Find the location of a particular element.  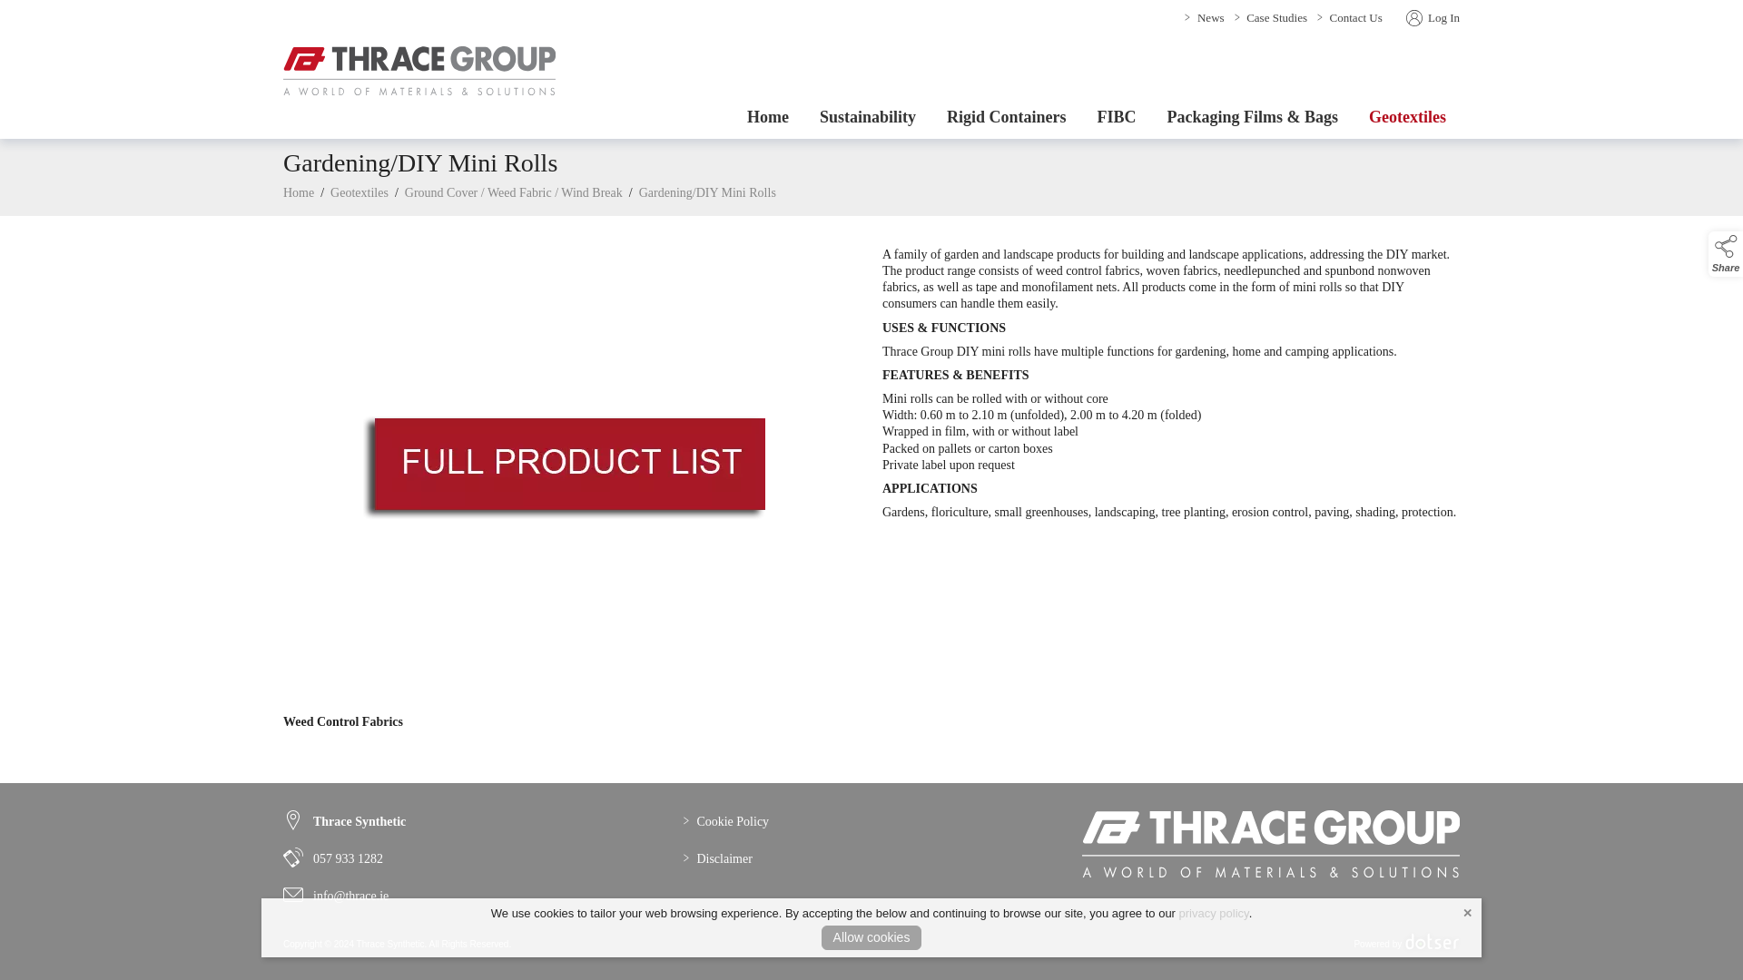

FIBC is located at coordinates (1117, 117).